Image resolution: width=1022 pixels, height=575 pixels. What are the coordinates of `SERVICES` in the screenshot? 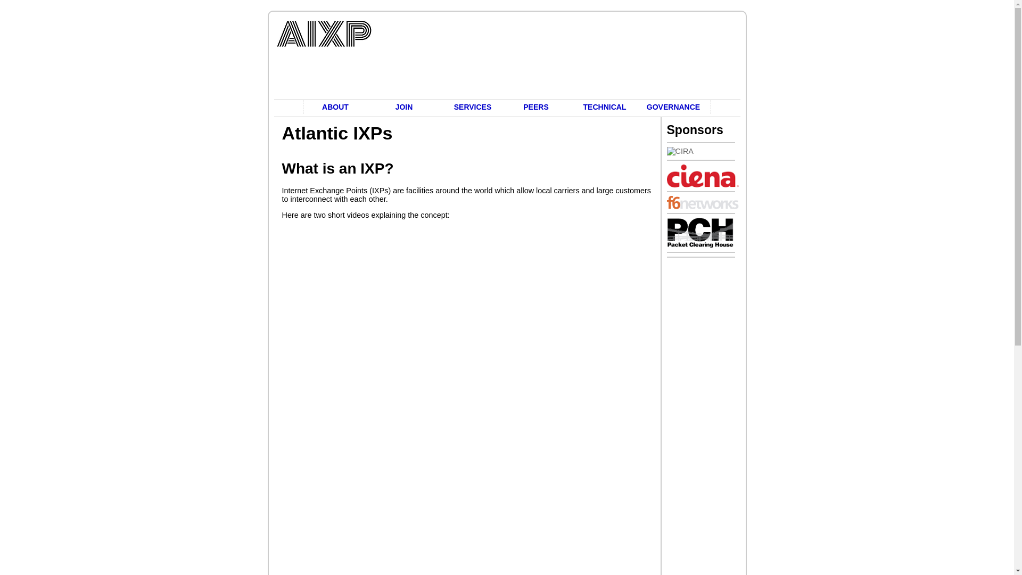 It's located at (473, 107).